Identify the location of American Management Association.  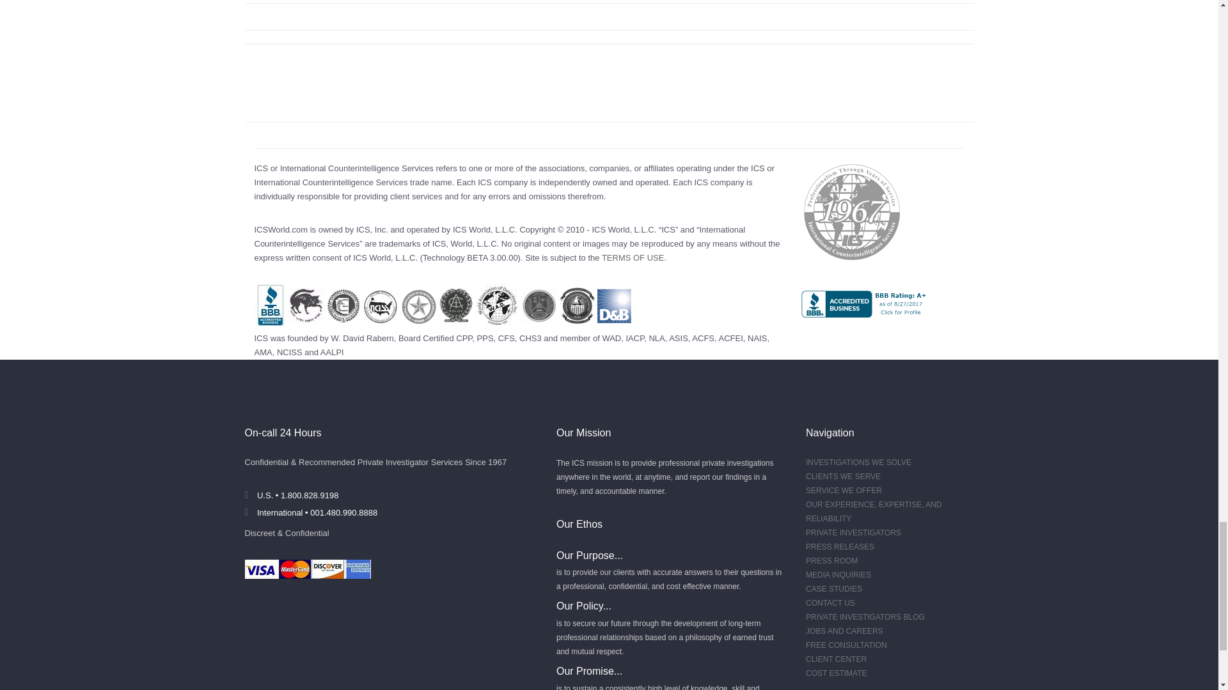
(264, 353).